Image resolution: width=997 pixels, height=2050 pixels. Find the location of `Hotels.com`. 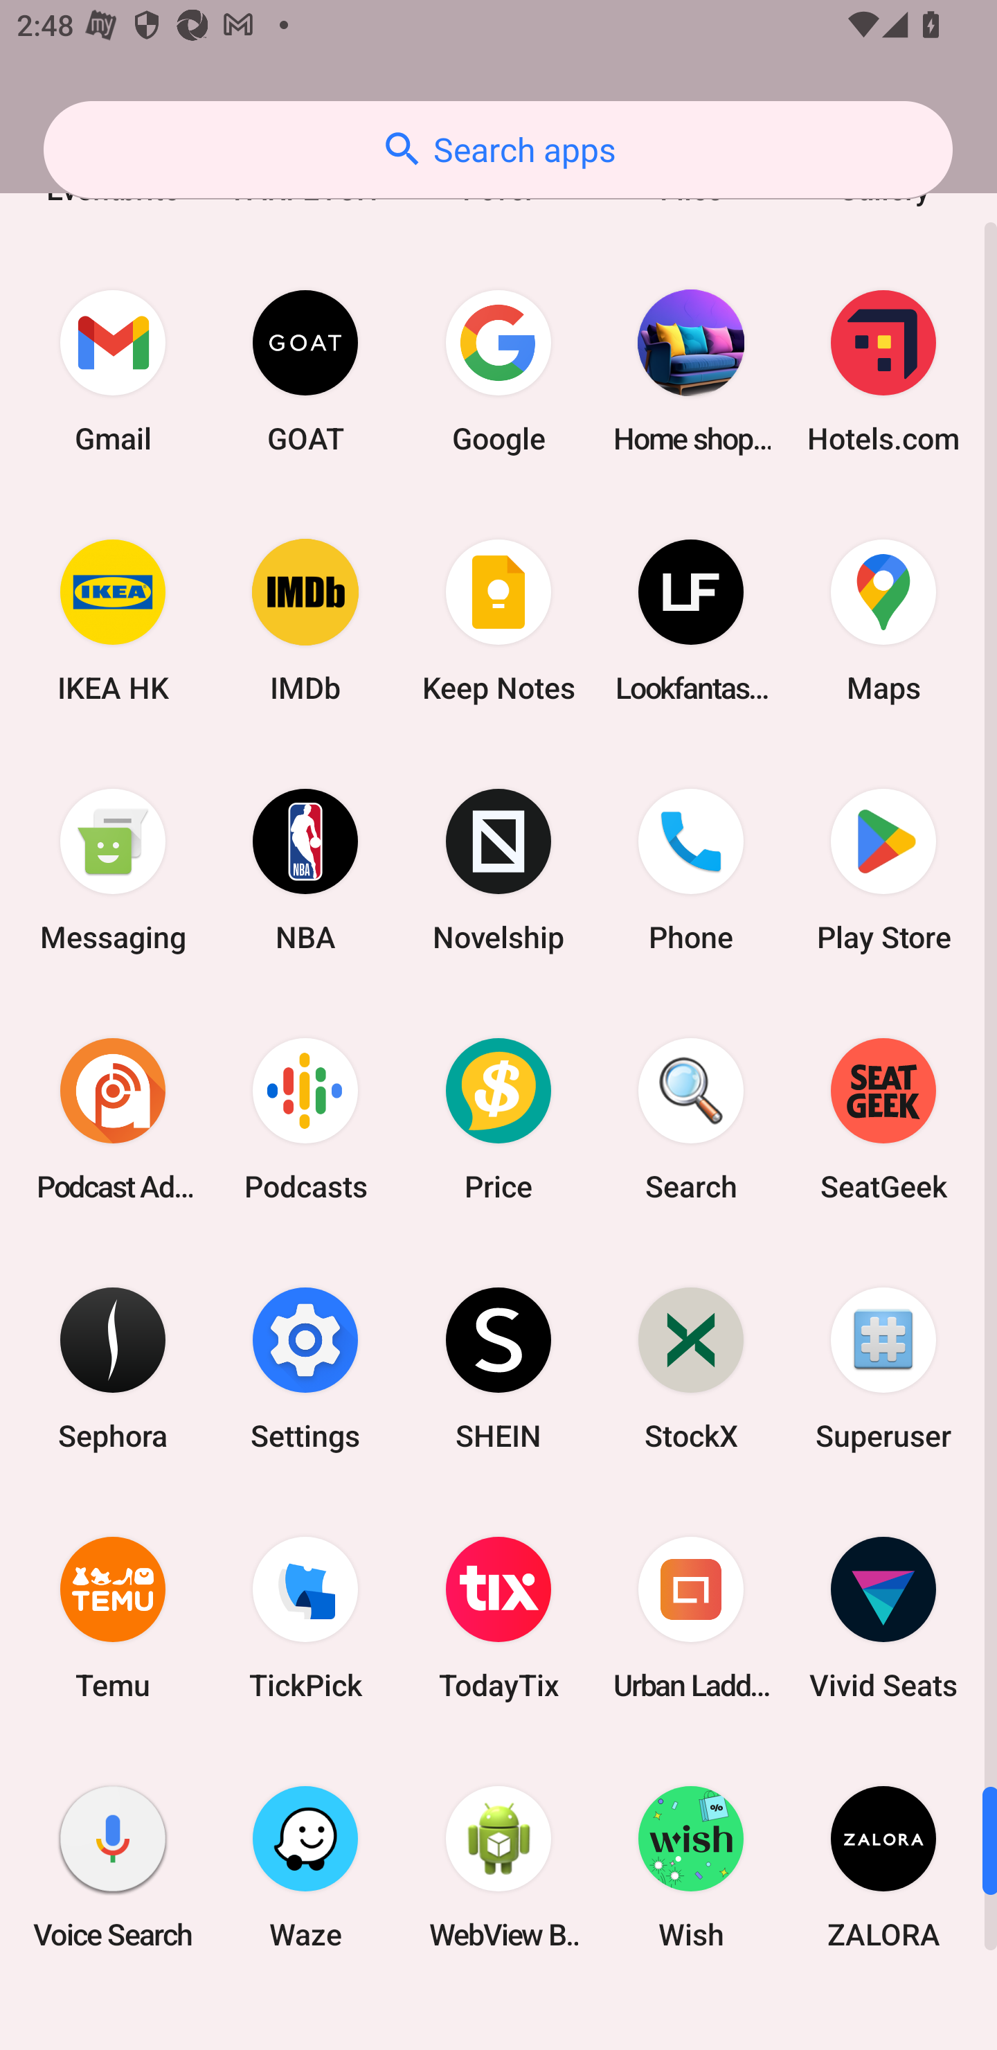

Hotels.com is located at coordinates (883, 371).